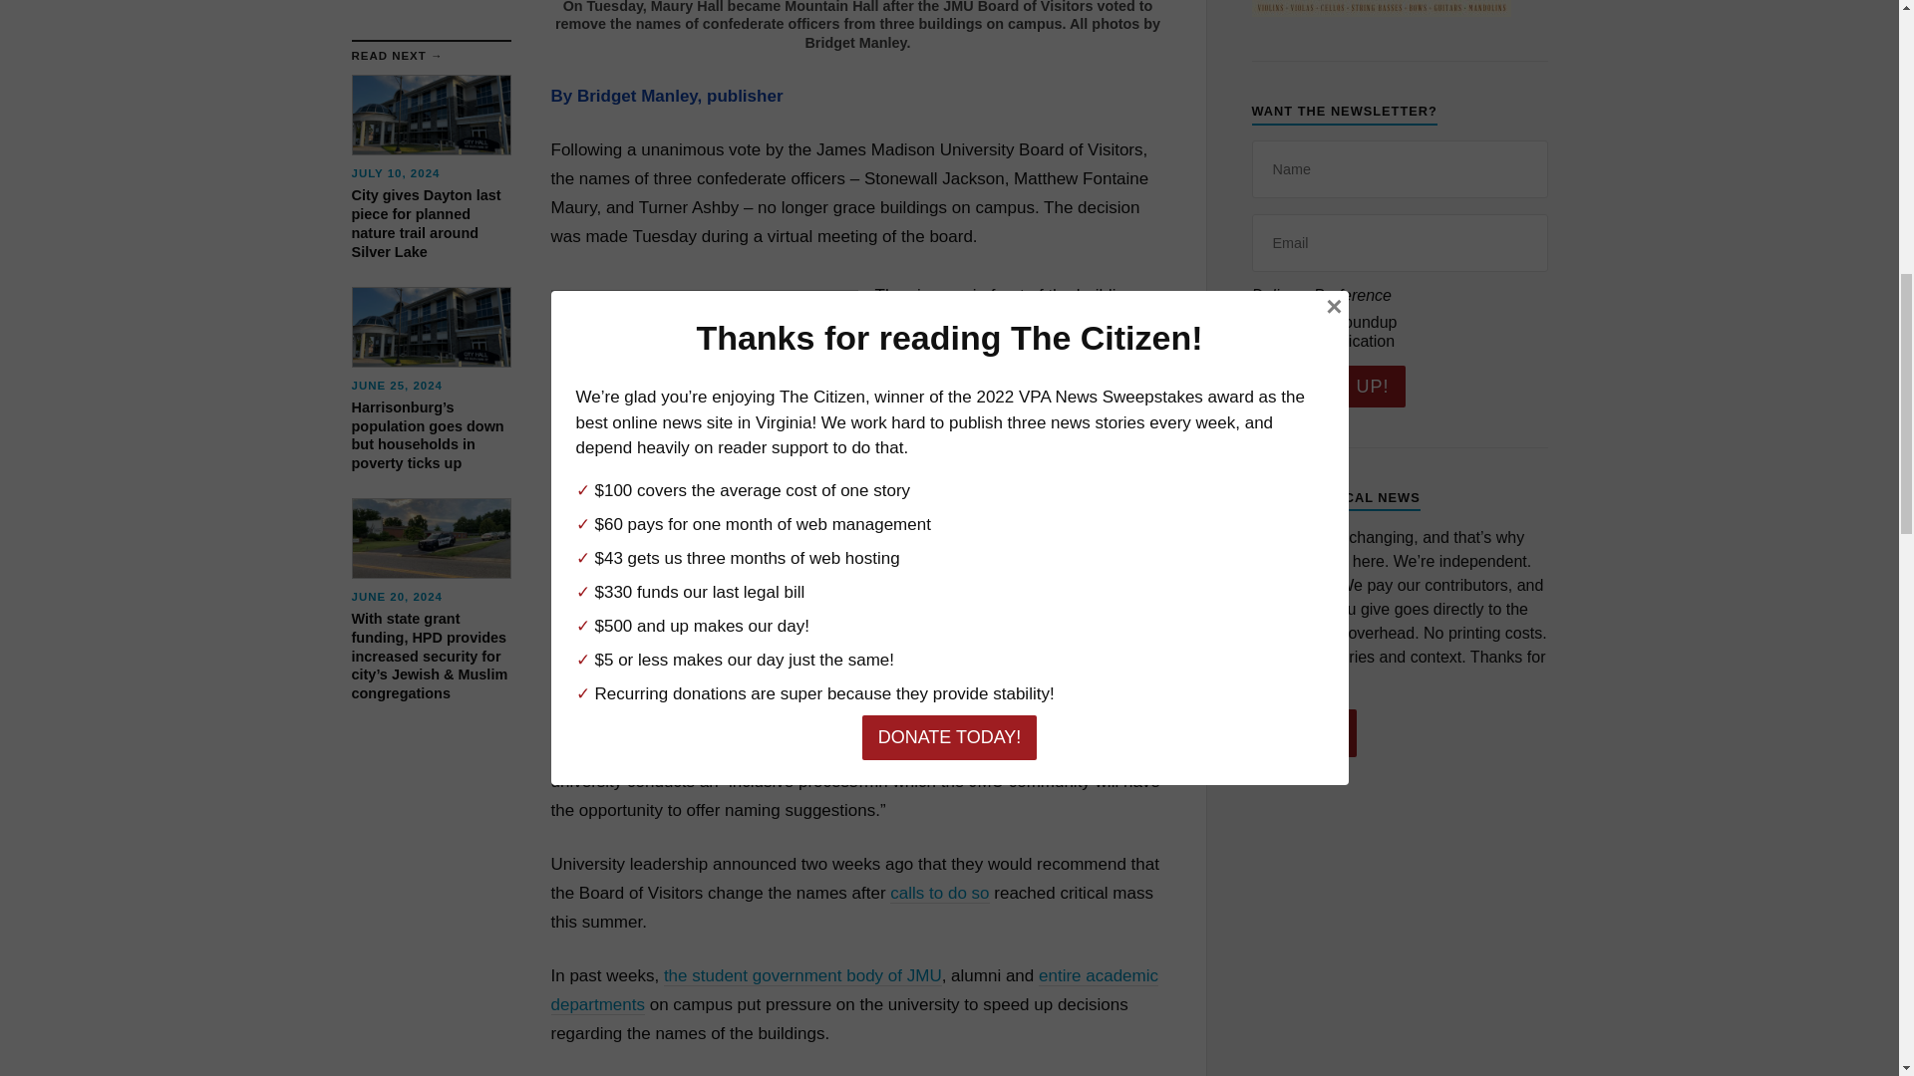  What do you see at coordinates (1262, 321) in the screenshot?
I see `86d305d8aa` at bounding box center [1262, 321].